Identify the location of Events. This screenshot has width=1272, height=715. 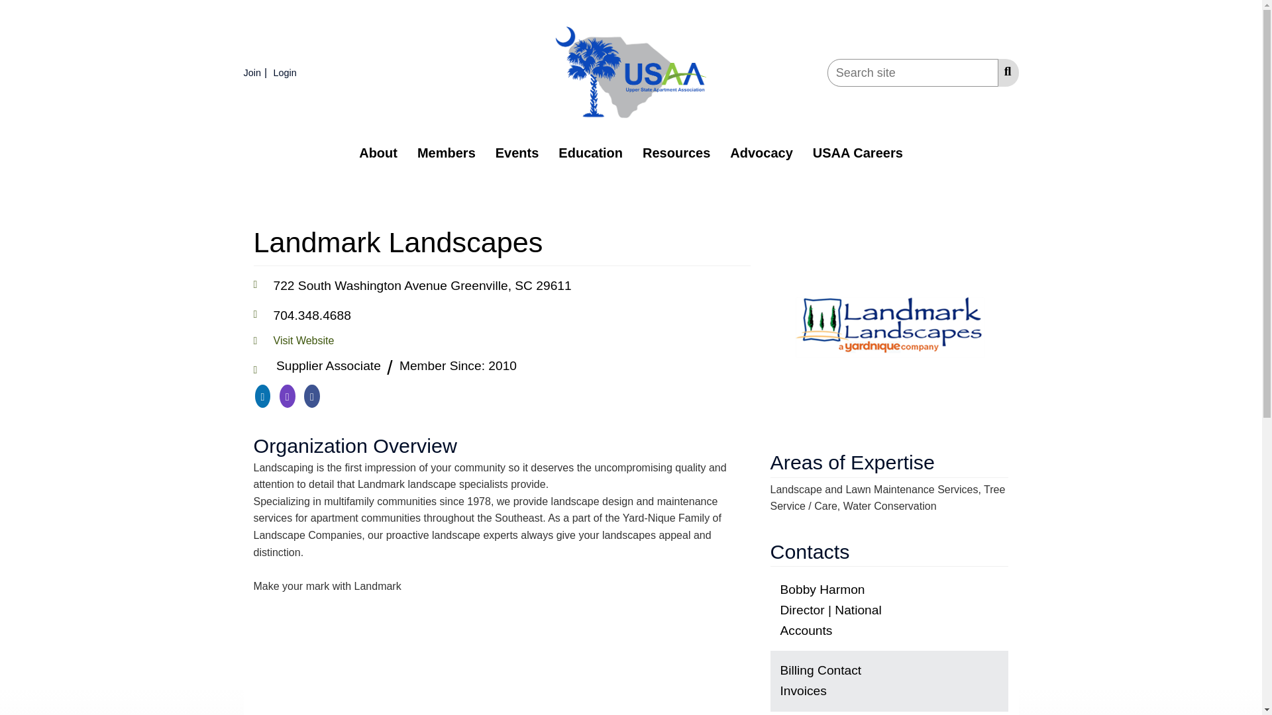
(517, 152).